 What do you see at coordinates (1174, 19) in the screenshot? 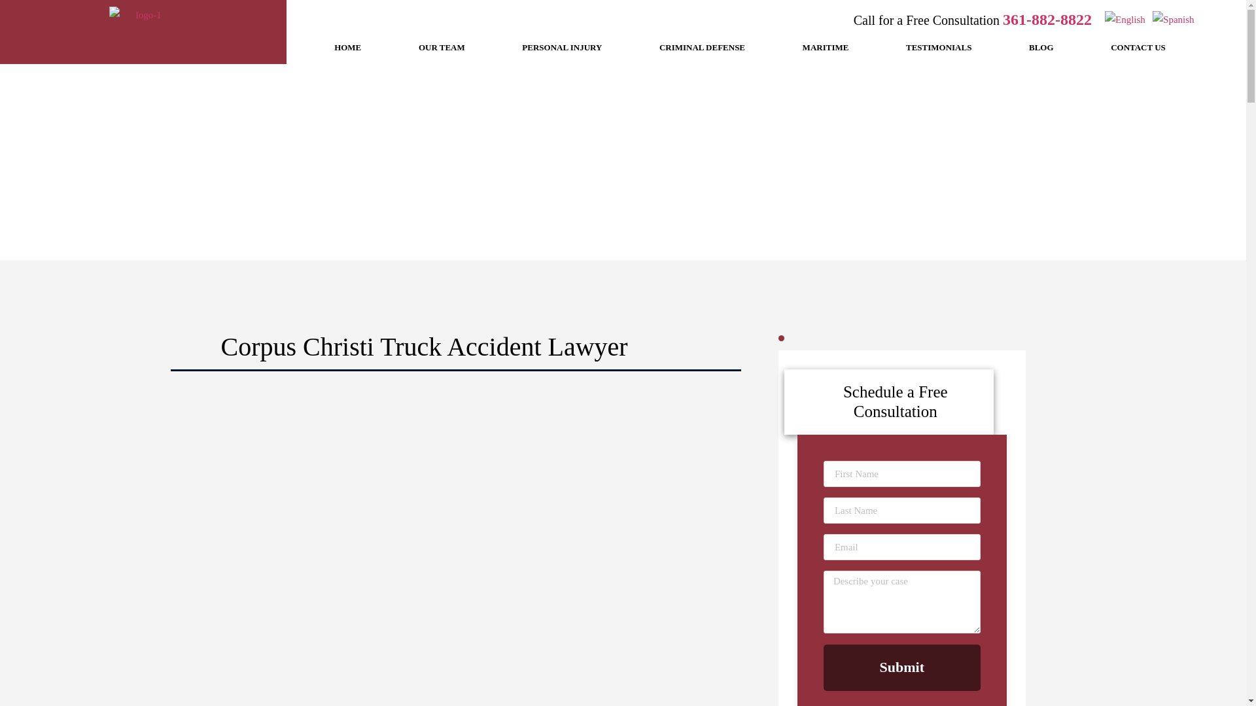
I see `Spanish` at bounding box center [1174, 19].